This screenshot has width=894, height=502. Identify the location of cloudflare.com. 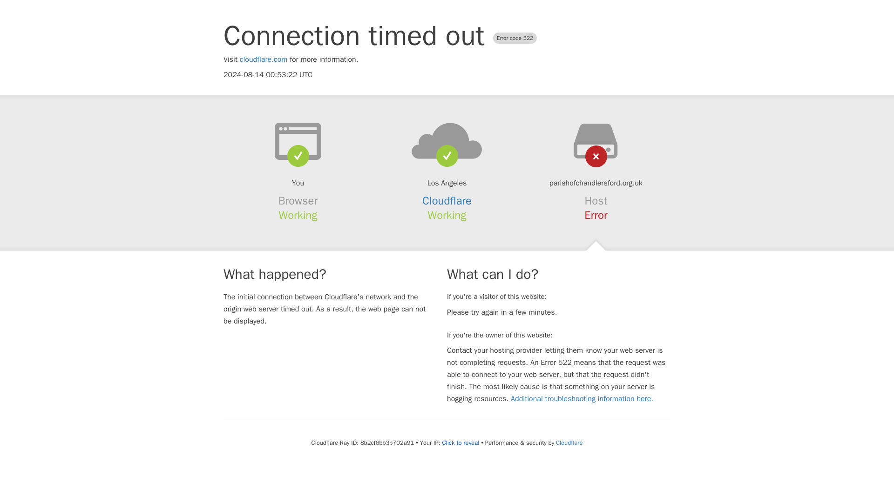
(264, 59).